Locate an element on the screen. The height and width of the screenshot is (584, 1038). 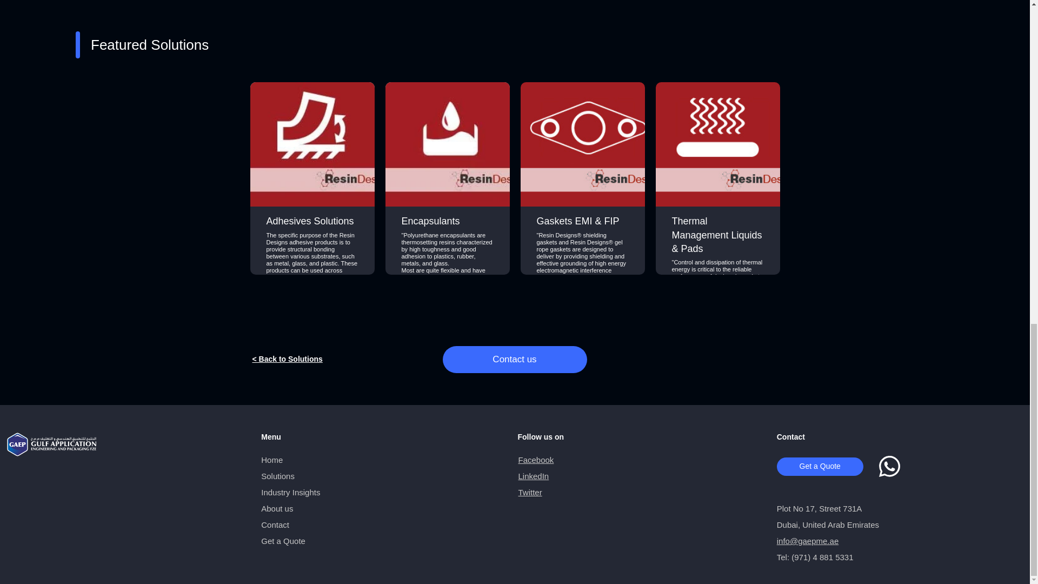
Industry Insights is located at coordinates (290, 492).